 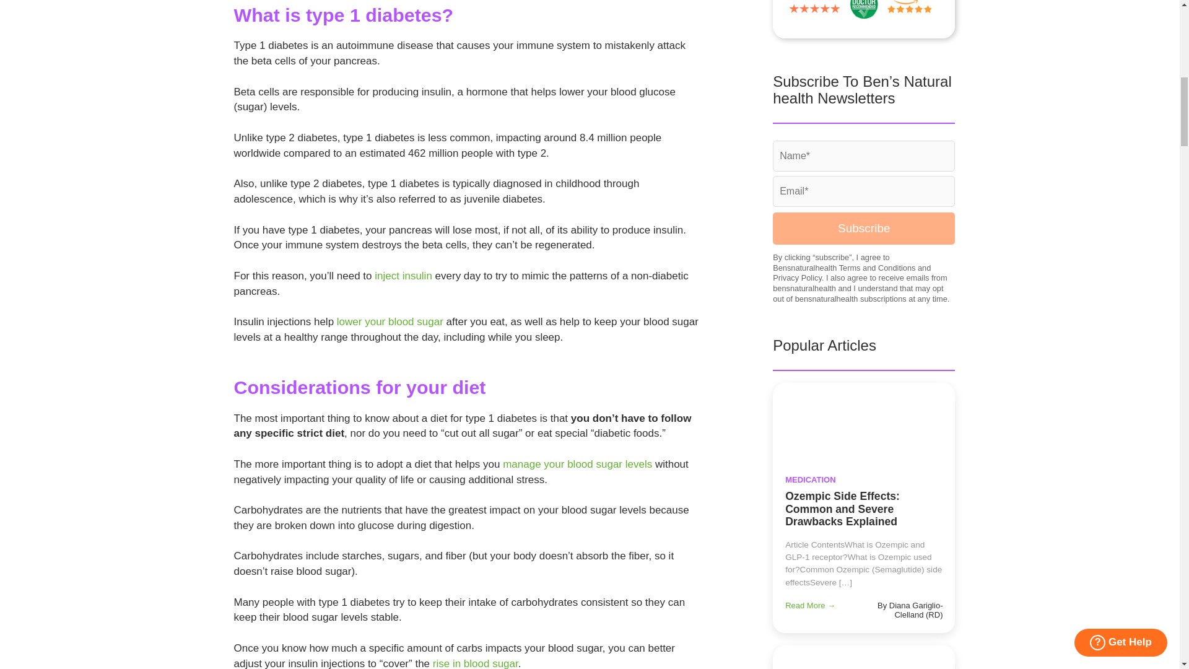 I want to click on lower your blood sugar, so click(x=390, y=321).